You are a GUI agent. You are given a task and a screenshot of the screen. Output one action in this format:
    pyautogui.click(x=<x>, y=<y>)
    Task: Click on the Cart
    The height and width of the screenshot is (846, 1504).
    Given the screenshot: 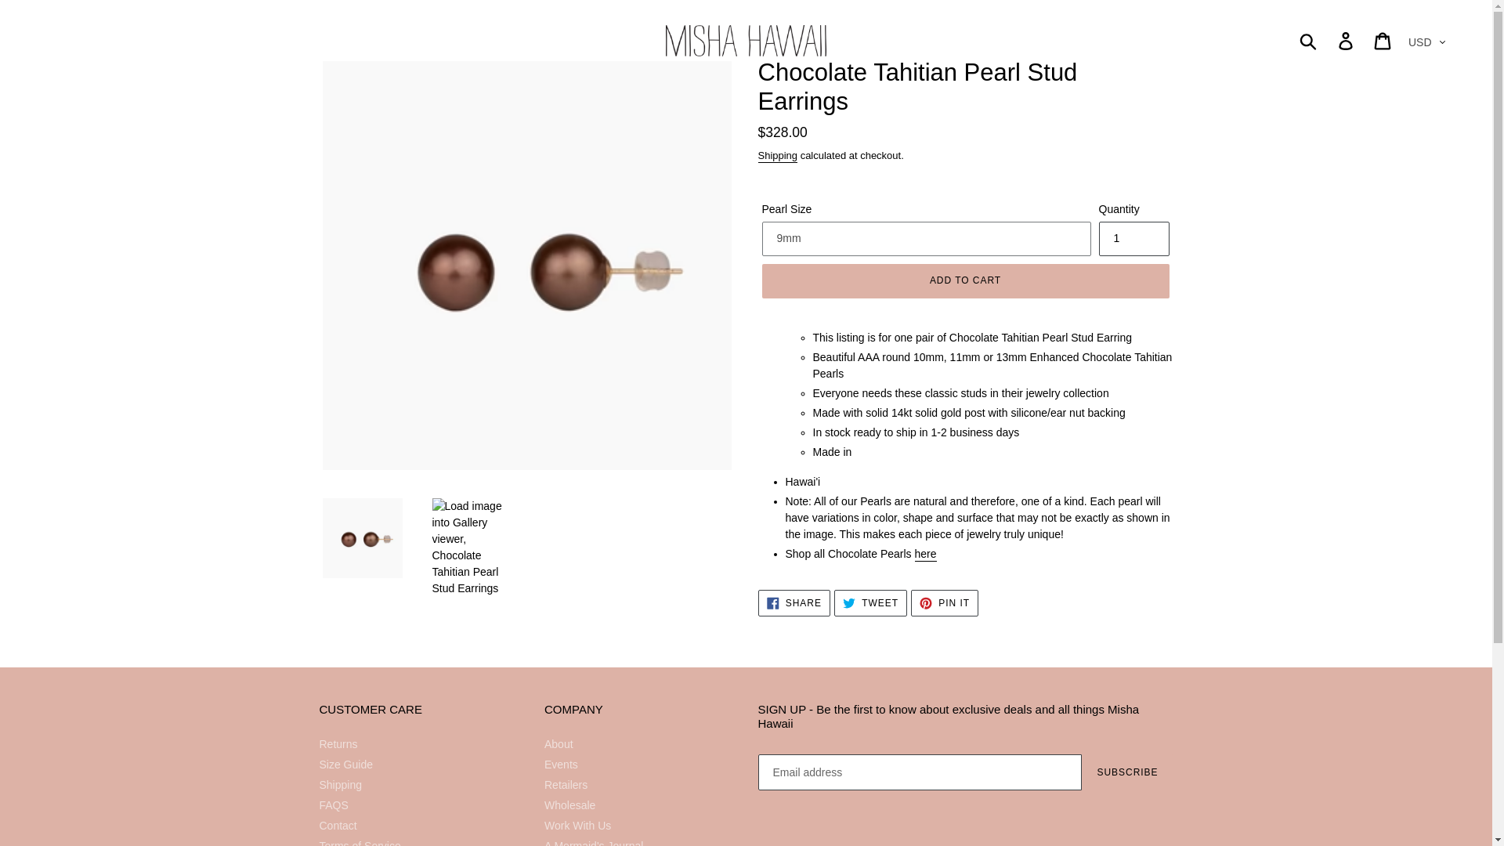 What is the action you would take?
    pyautogui.click(x=1383, y=41)
    